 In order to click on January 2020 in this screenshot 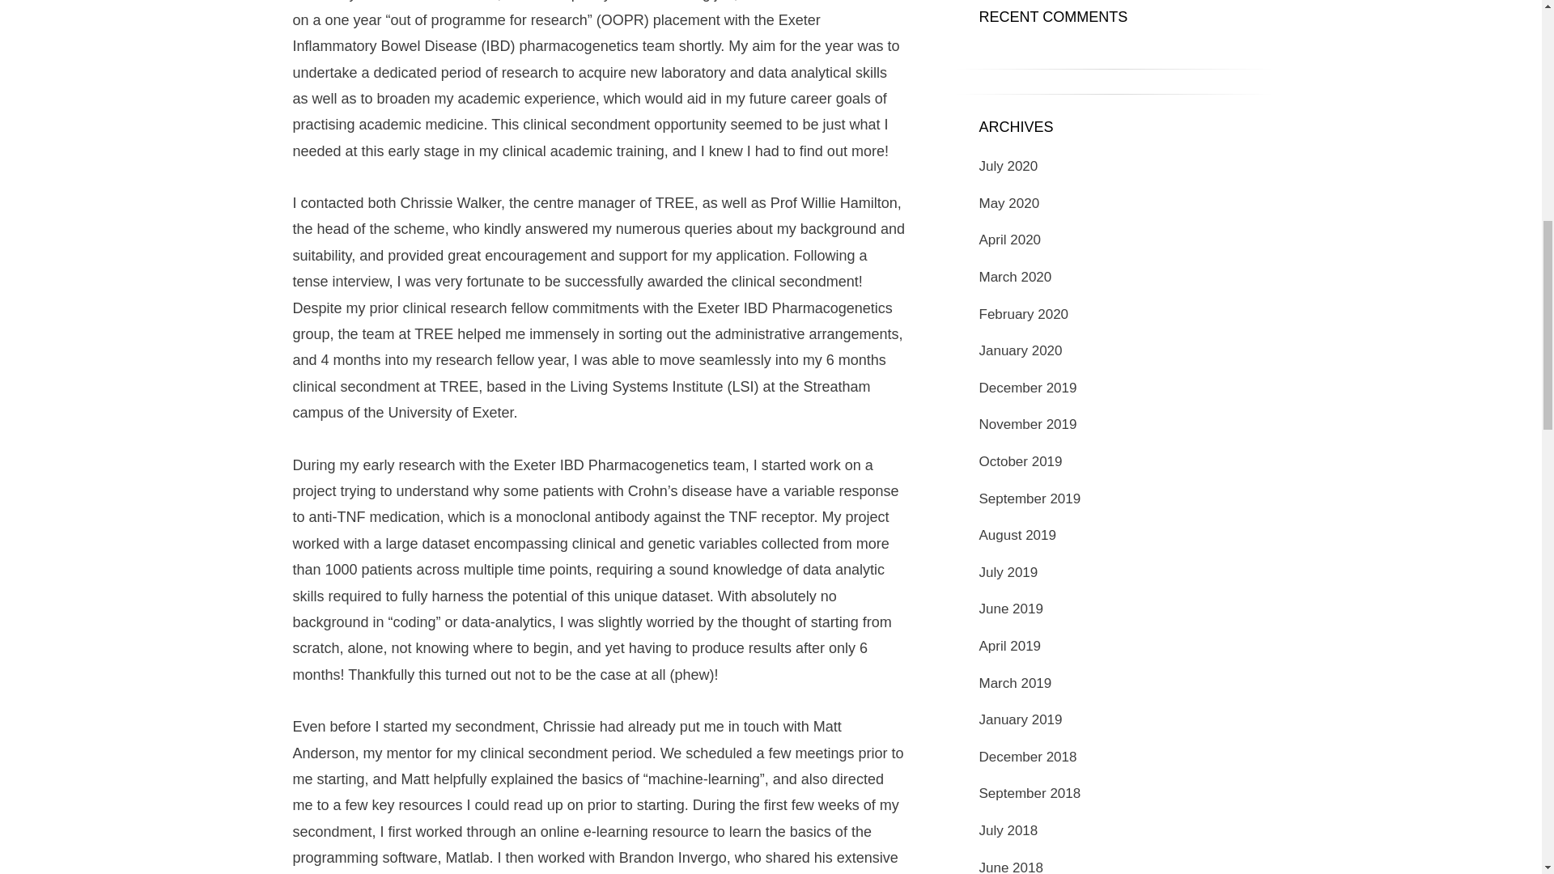, I will do `click(1021, 350)`.